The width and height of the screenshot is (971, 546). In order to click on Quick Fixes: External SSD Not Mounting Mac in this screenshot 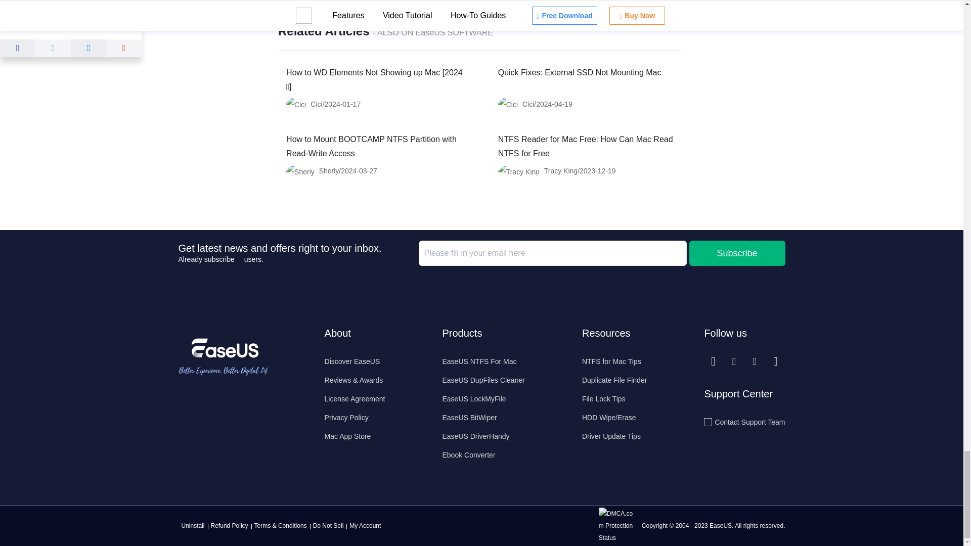, I will do `click(580, 73)`.